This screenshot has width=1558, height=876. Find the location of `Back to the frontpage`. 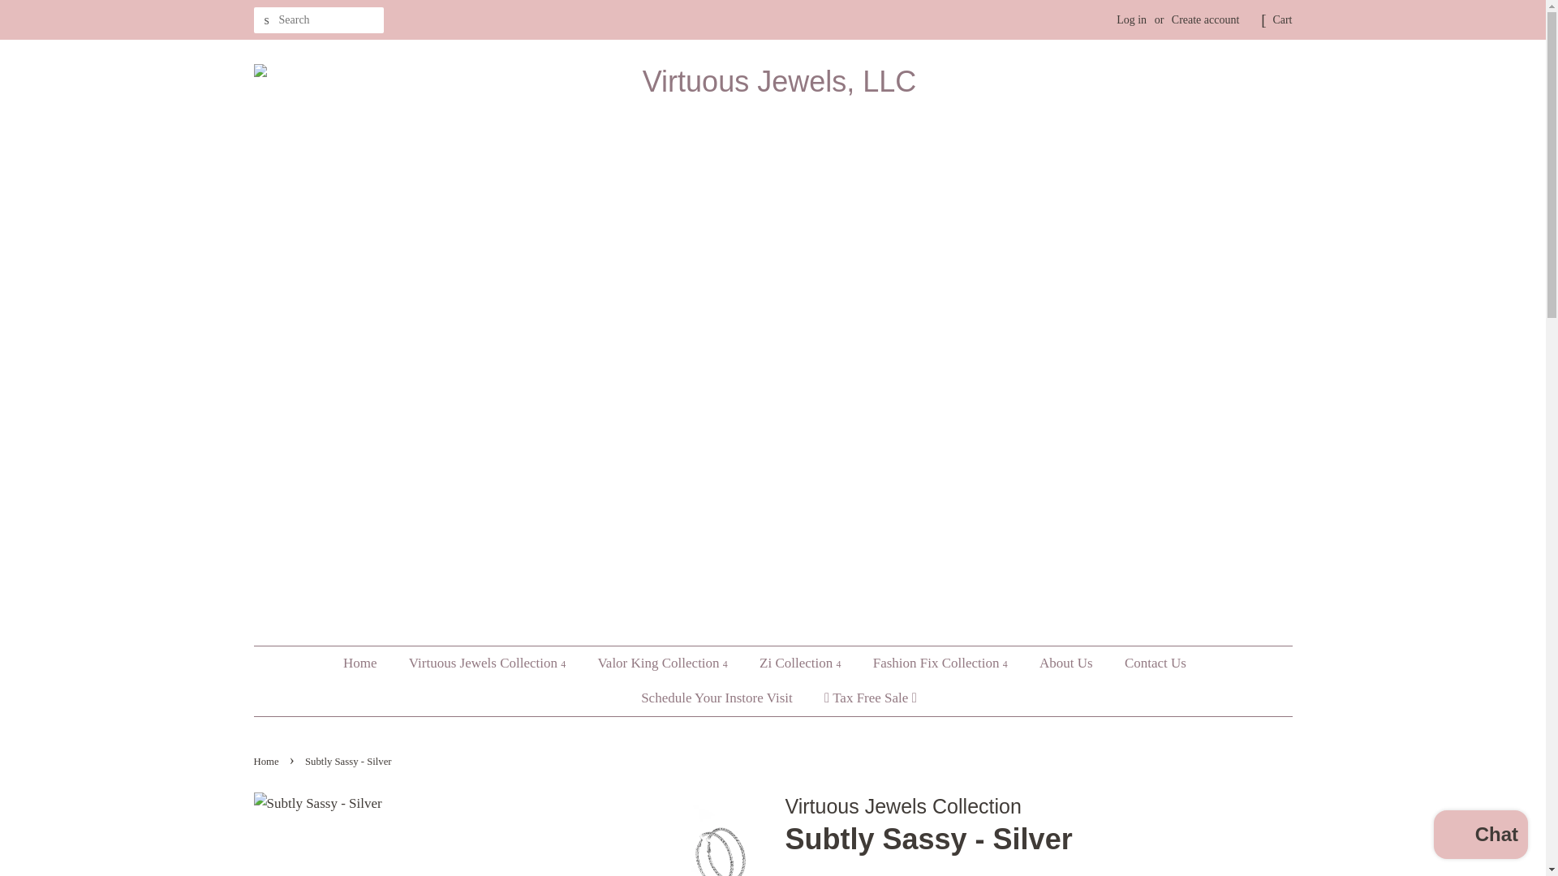

Back to the frontpage is located at coordinates (267, 762).